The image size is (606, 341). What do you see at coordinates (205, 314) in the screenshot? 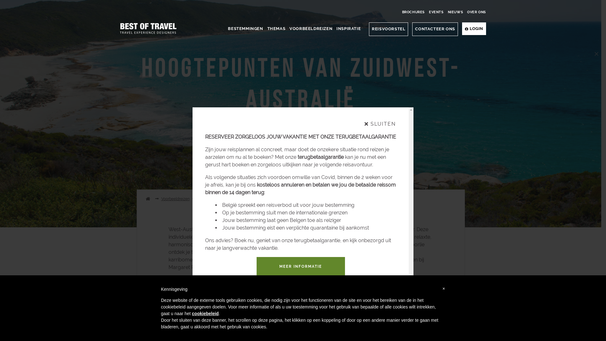
I see `cookiebeleid` at bounding box center [205, 314].